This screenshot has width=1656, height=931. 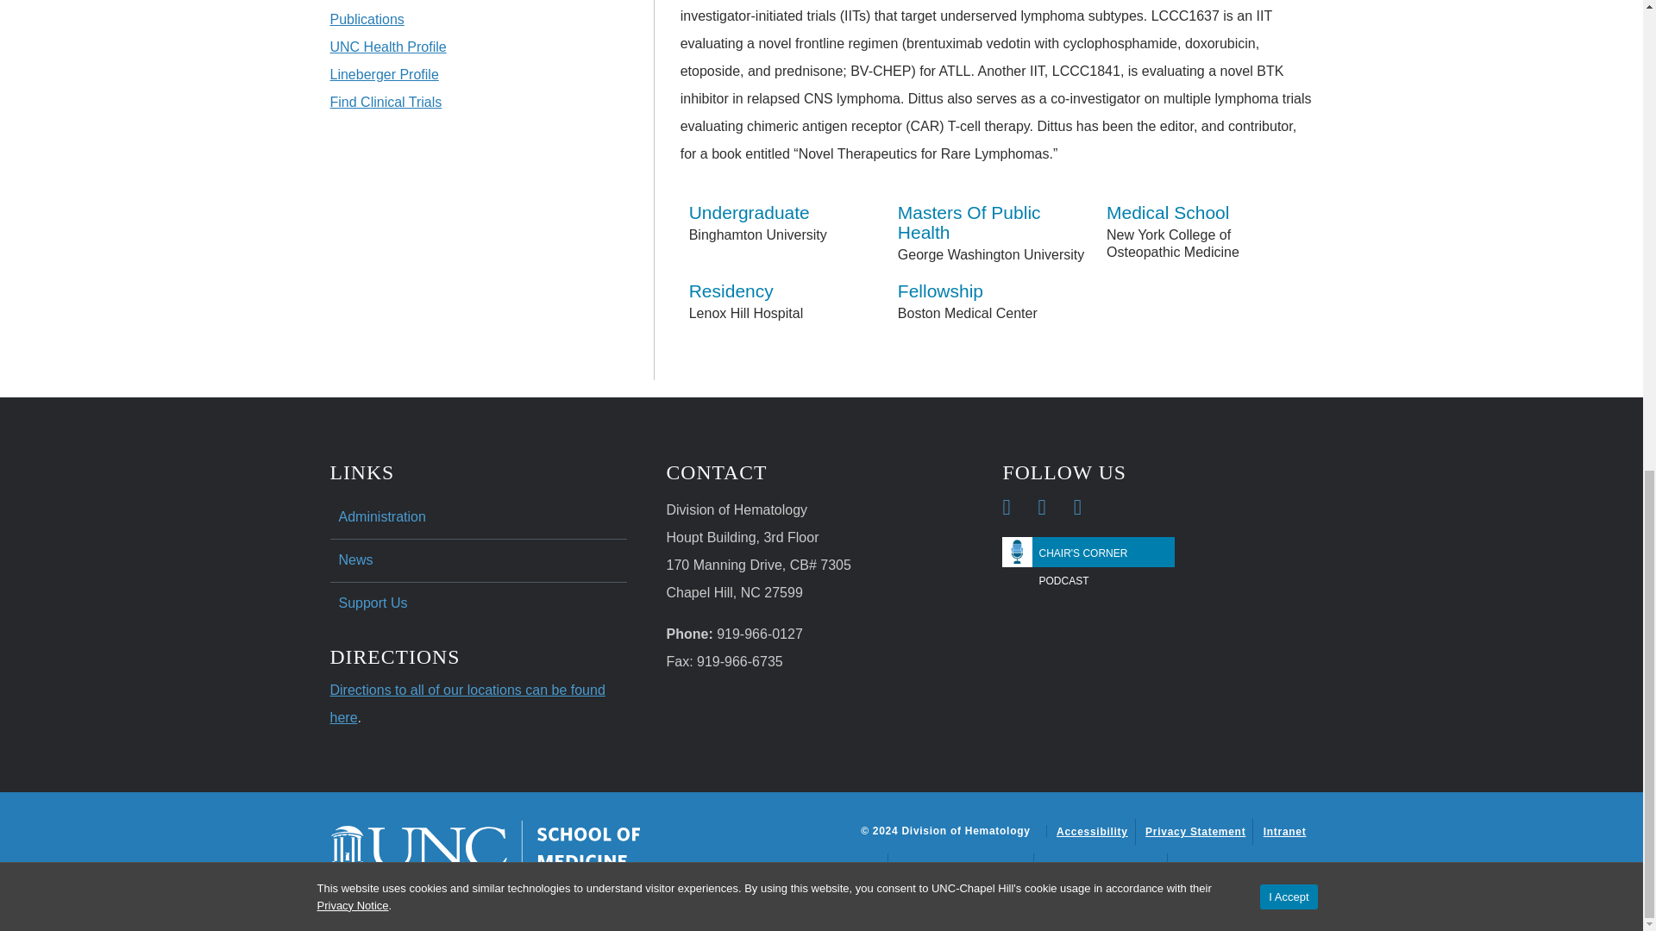 I want to click on Publications, so click(x=367, y=19).